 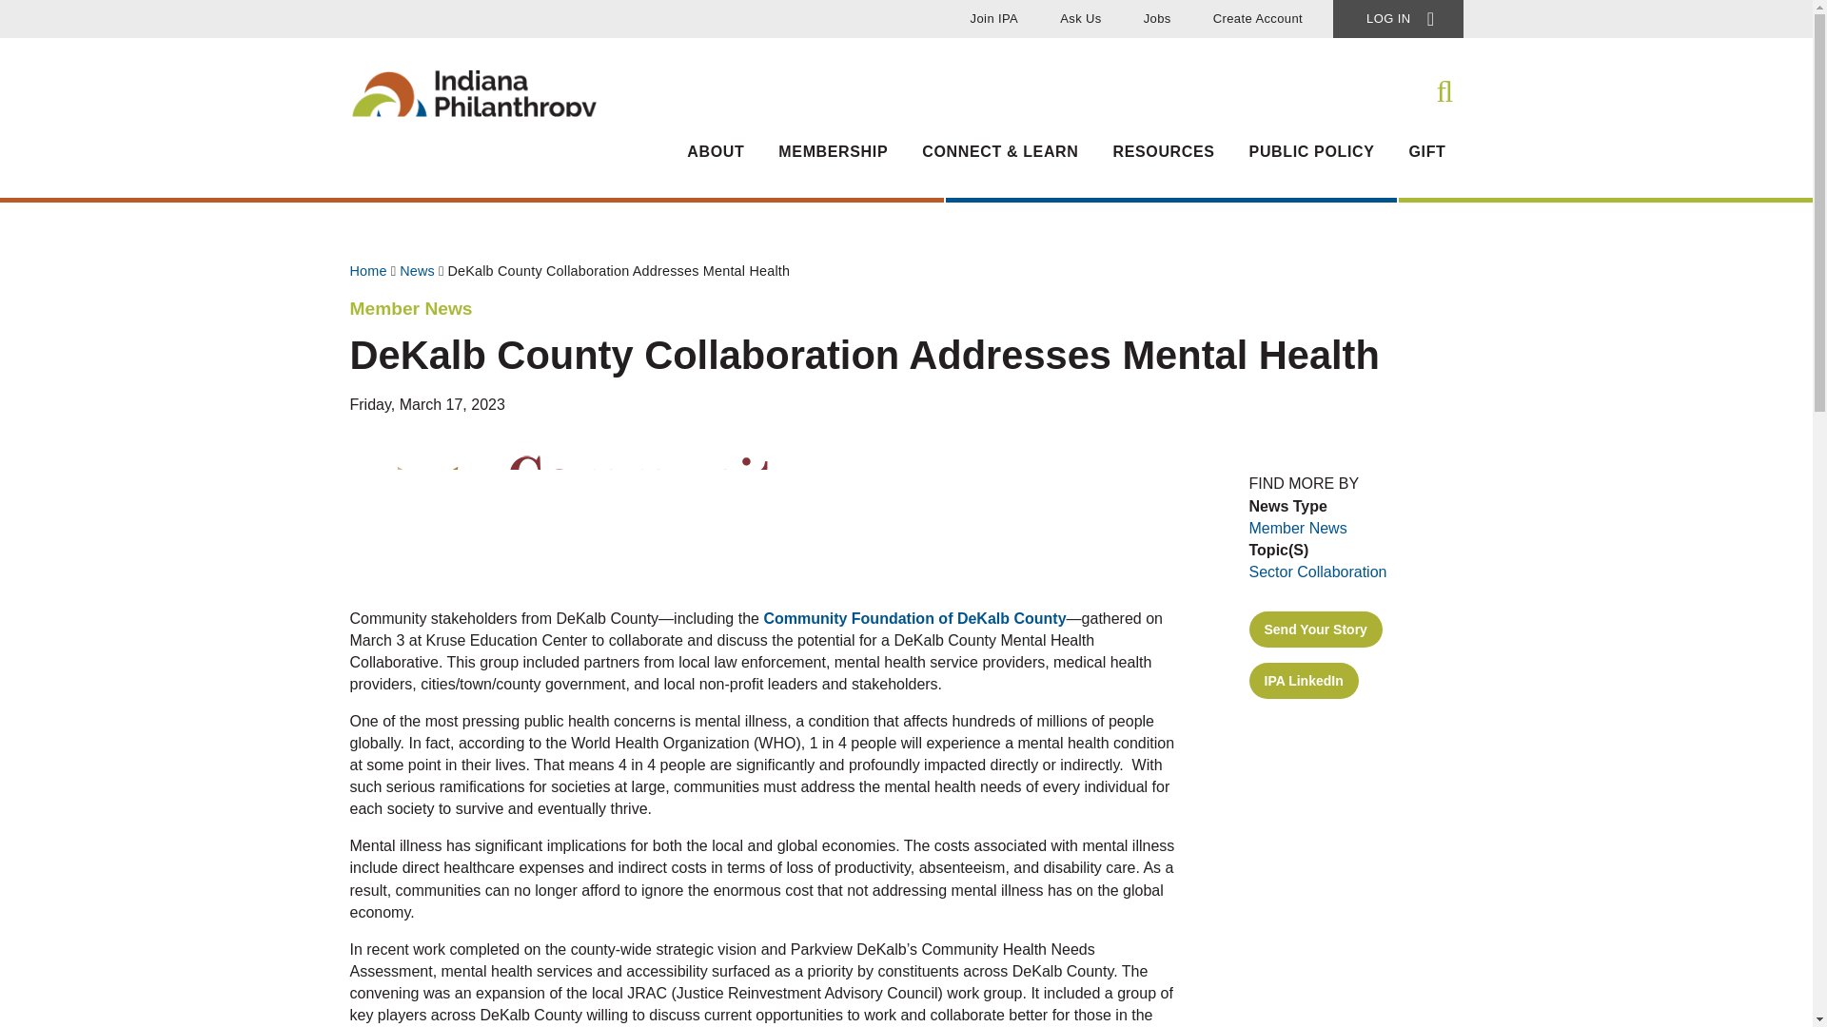 What do you see at coordinates (474, 175) in the screenshot?
I see `Home` at bounding box center [474, 175].